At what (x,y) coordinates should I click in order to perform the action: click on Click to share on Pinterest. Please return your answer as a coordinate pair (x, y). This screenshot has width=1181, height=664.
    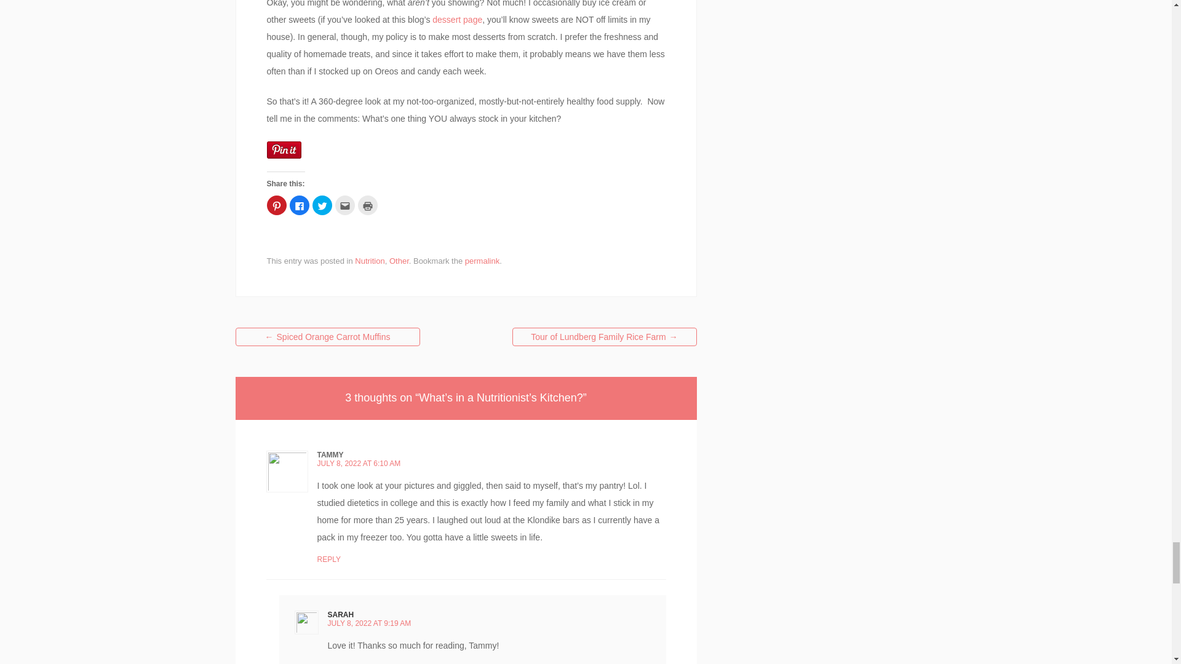
    Looking at the image, I should click on (277, 205).